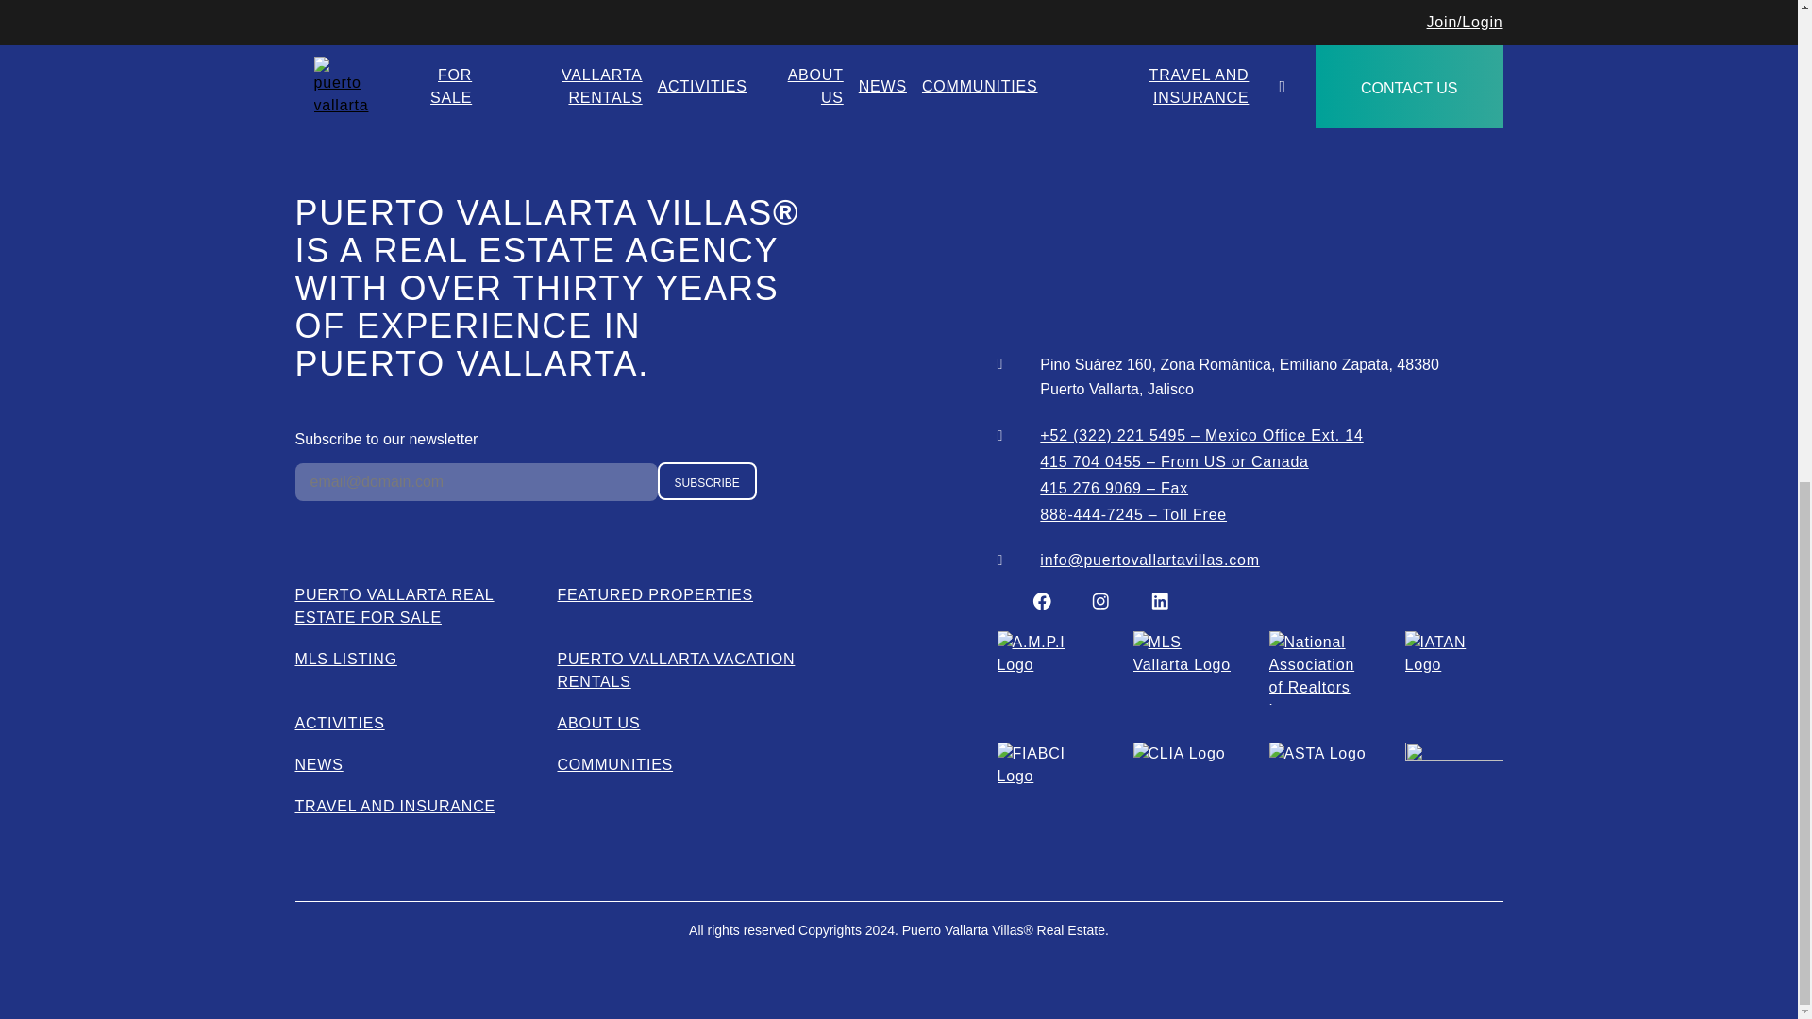 Image resolution: width=1812 pixels, height=1019 pixels. Describe the element at coordinates (393, 606) in the screenshot. I see `PUERTO VALLARTA REAL ESTATE FOR SALE` at that location.